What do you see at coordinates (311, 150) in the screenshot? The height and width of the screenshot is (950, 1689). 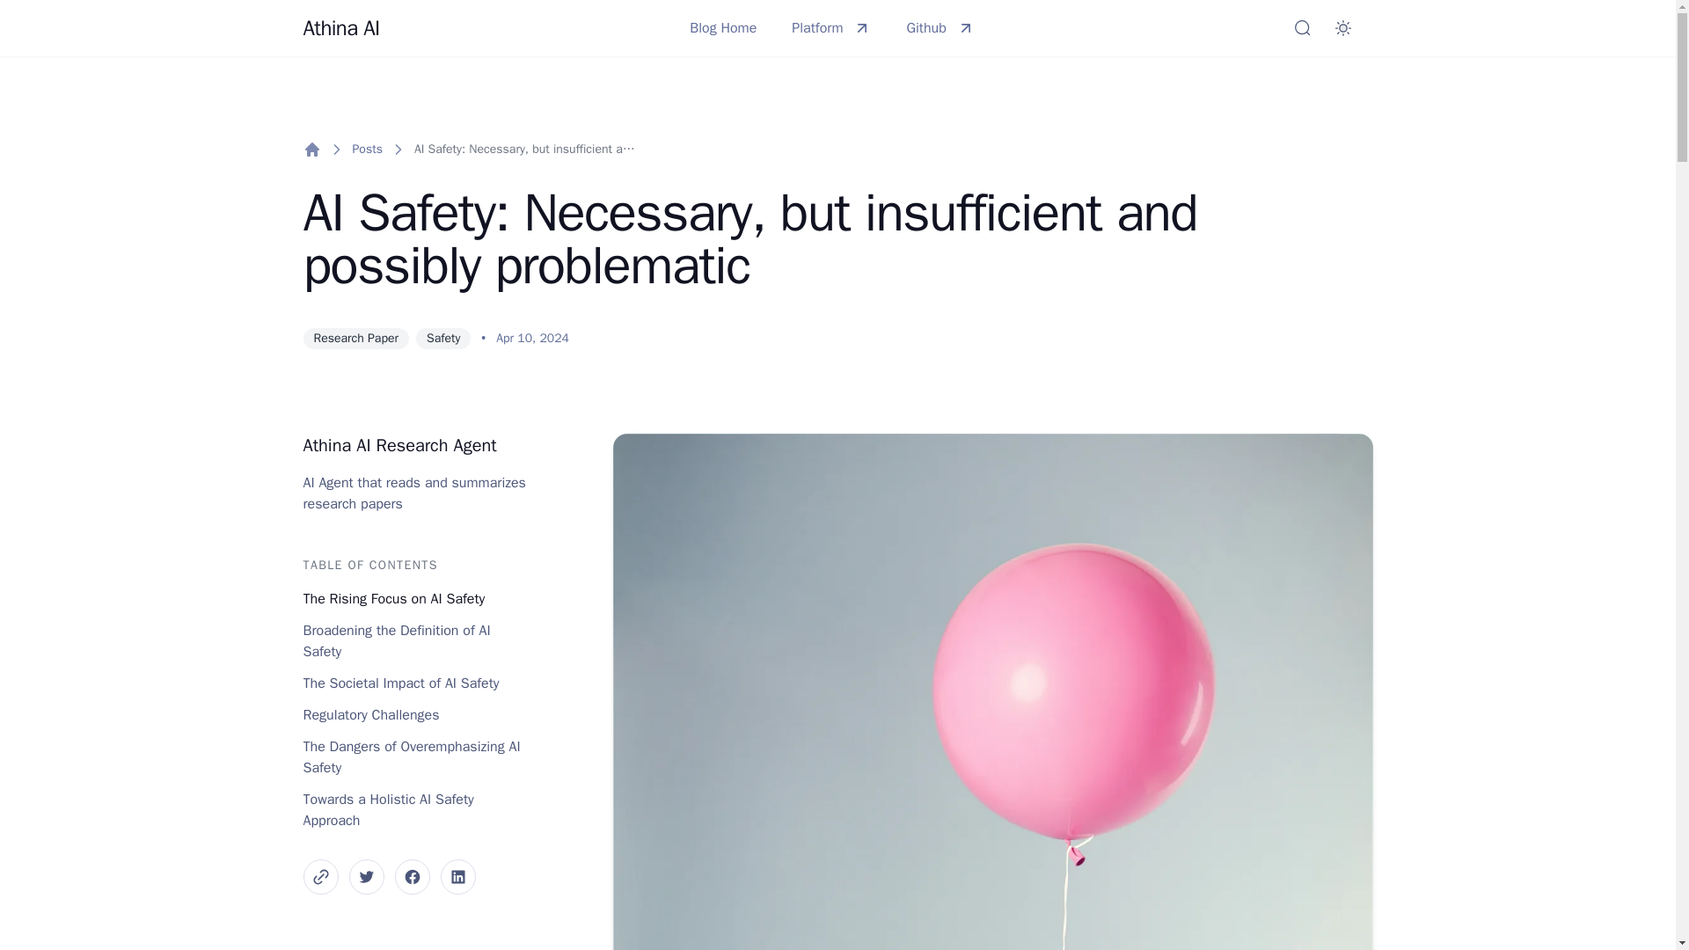 I see `Home` at bounding box center [311, 150].